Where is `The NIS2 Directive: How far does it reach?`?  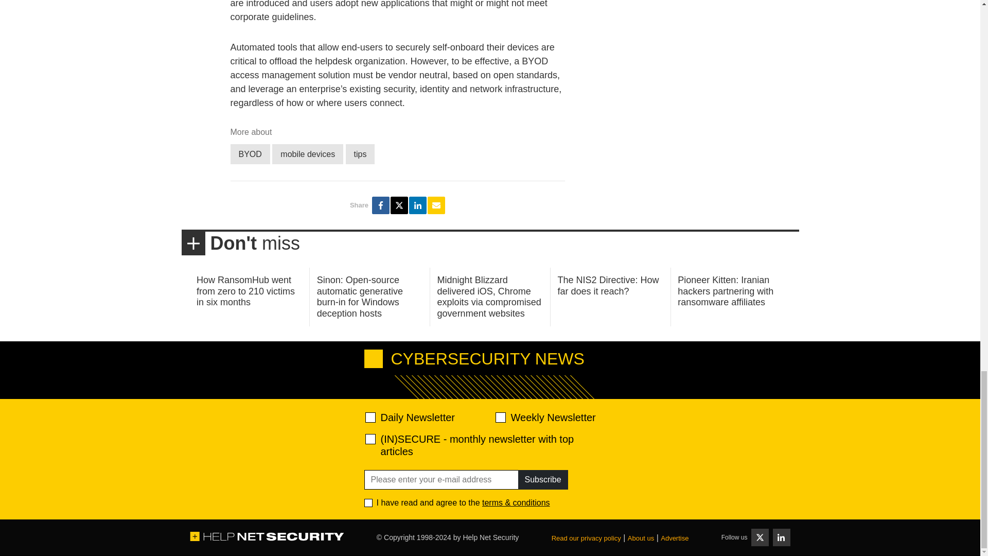 The NIS2 Directive: How far does it reach? is located at coordinates (608, 285).